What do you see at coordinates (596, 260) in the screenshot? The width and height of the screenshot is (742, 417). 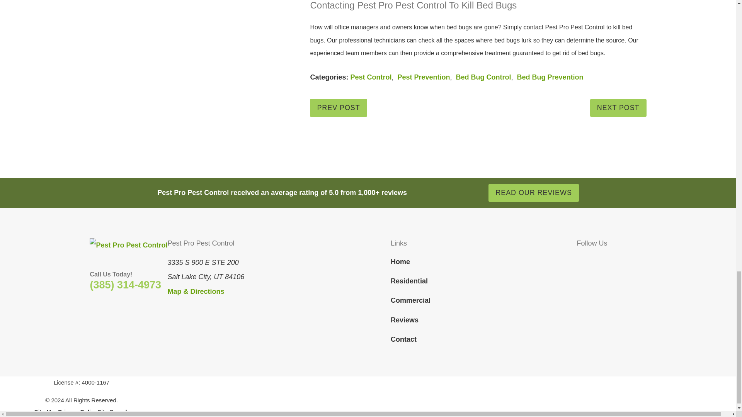 I see `Yelp` at bounding box center [596, 260].